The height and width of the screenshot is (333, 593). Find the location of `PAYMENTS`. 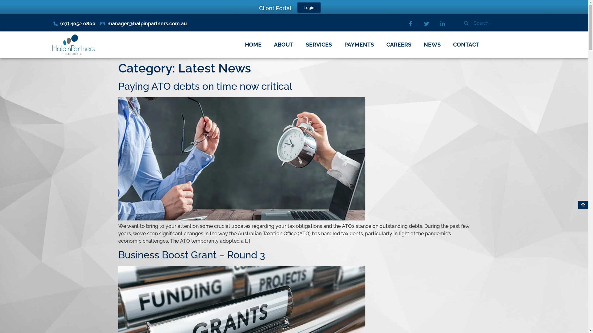

PAYMENTS is located at coordinates (359, 45).